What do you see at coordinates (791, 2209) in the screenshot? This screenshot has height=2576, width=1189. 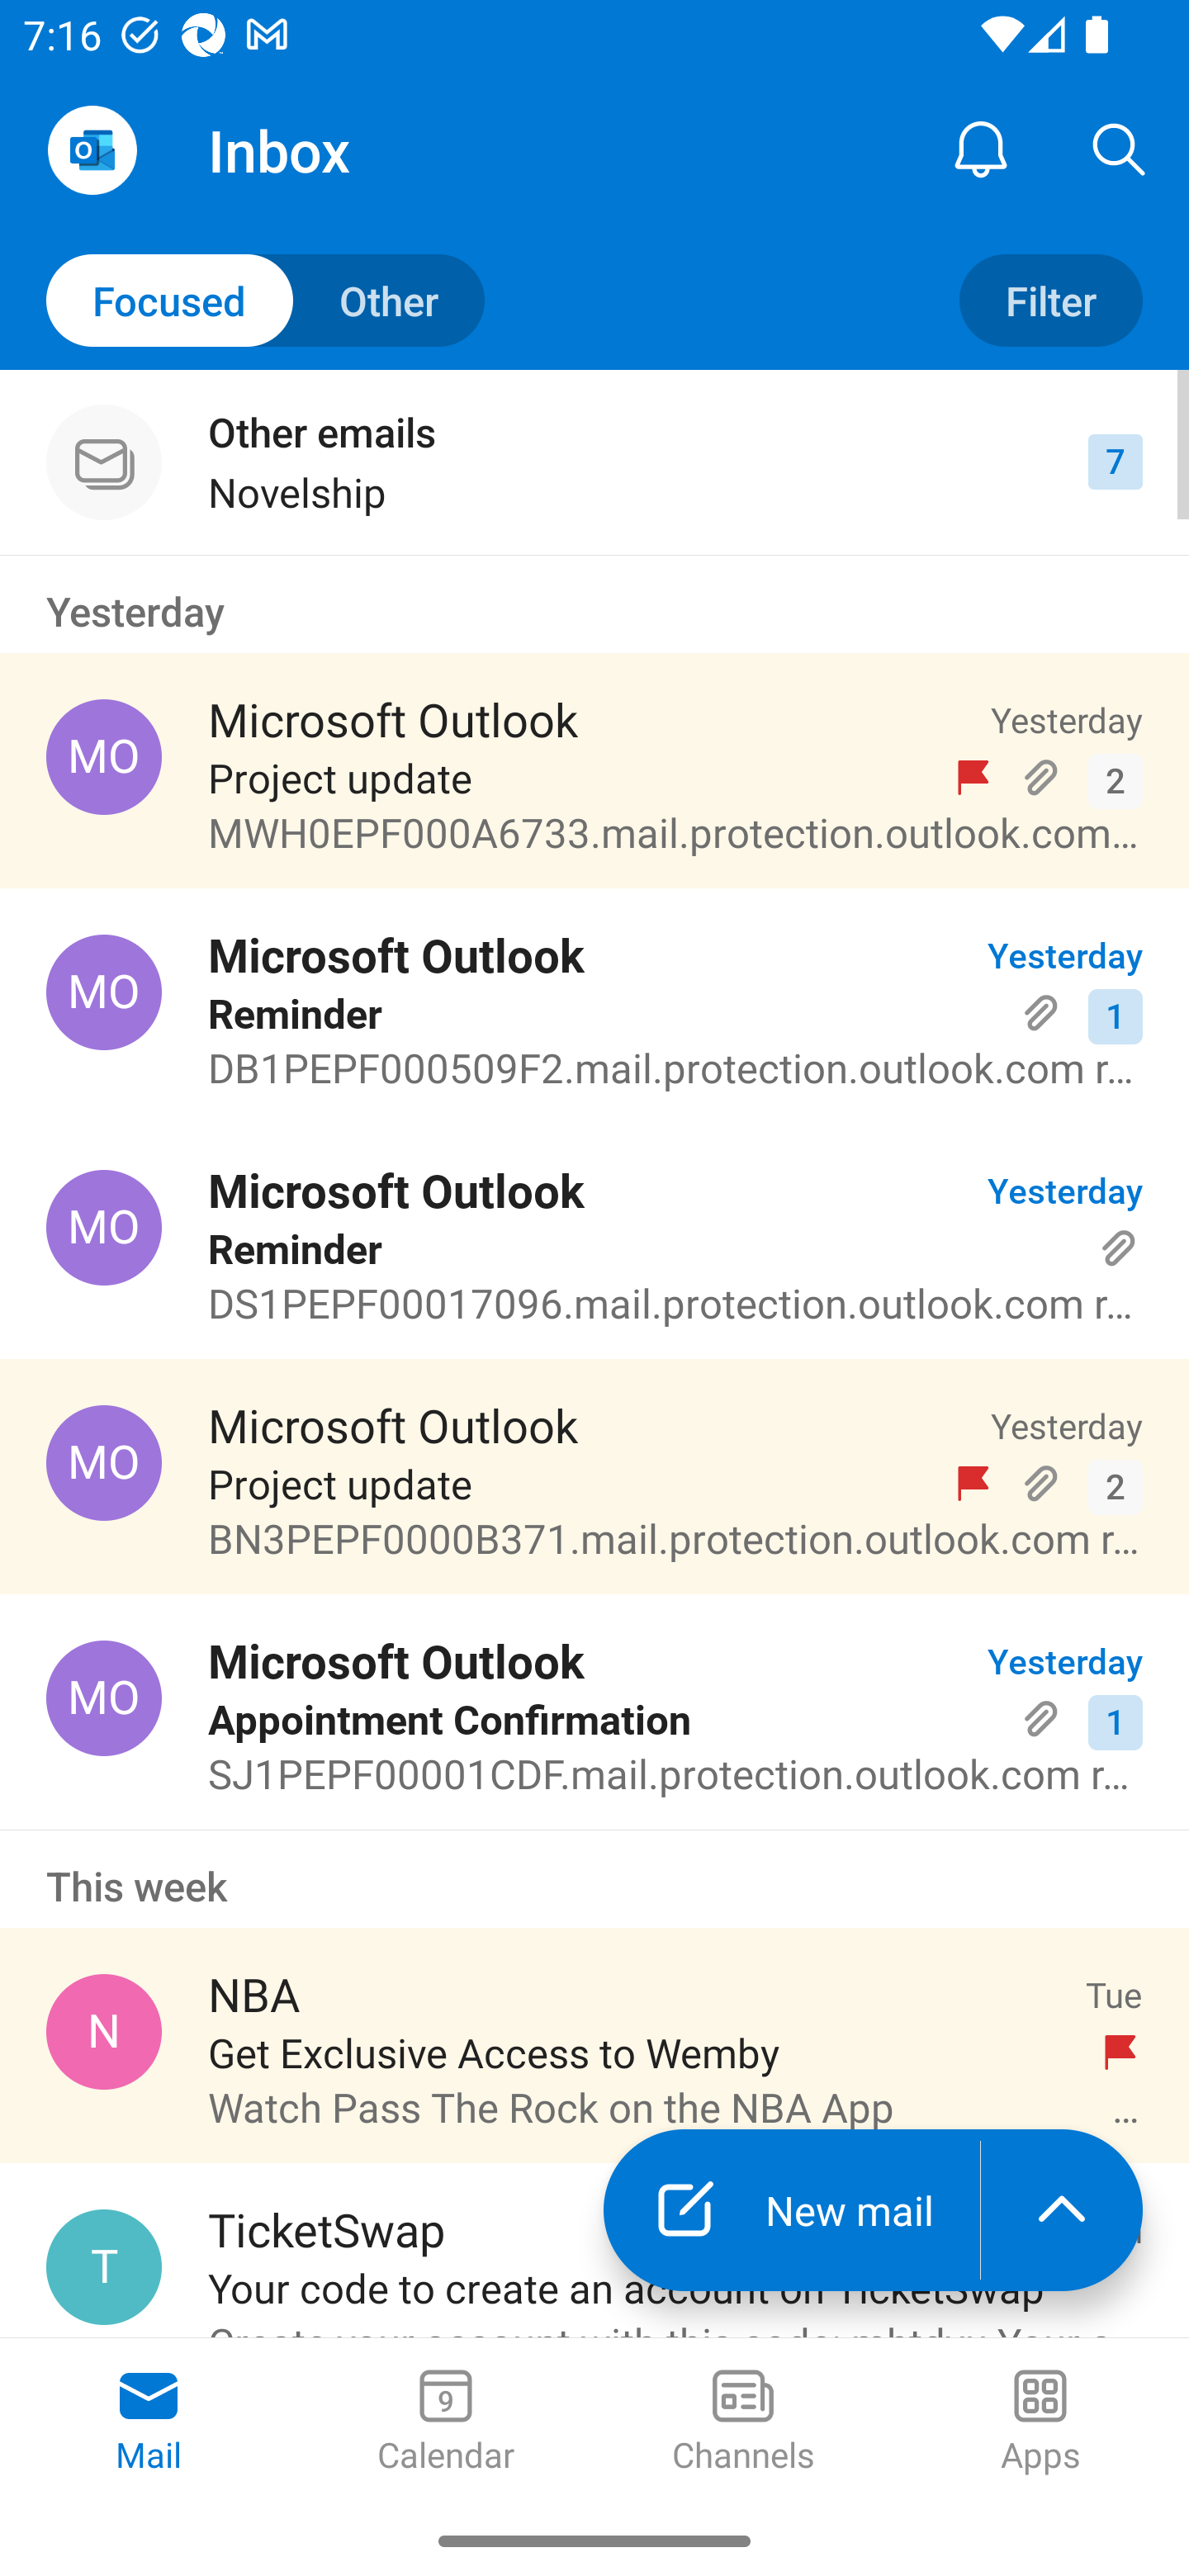 I see `New mail` at bounding box center [791, 2209].